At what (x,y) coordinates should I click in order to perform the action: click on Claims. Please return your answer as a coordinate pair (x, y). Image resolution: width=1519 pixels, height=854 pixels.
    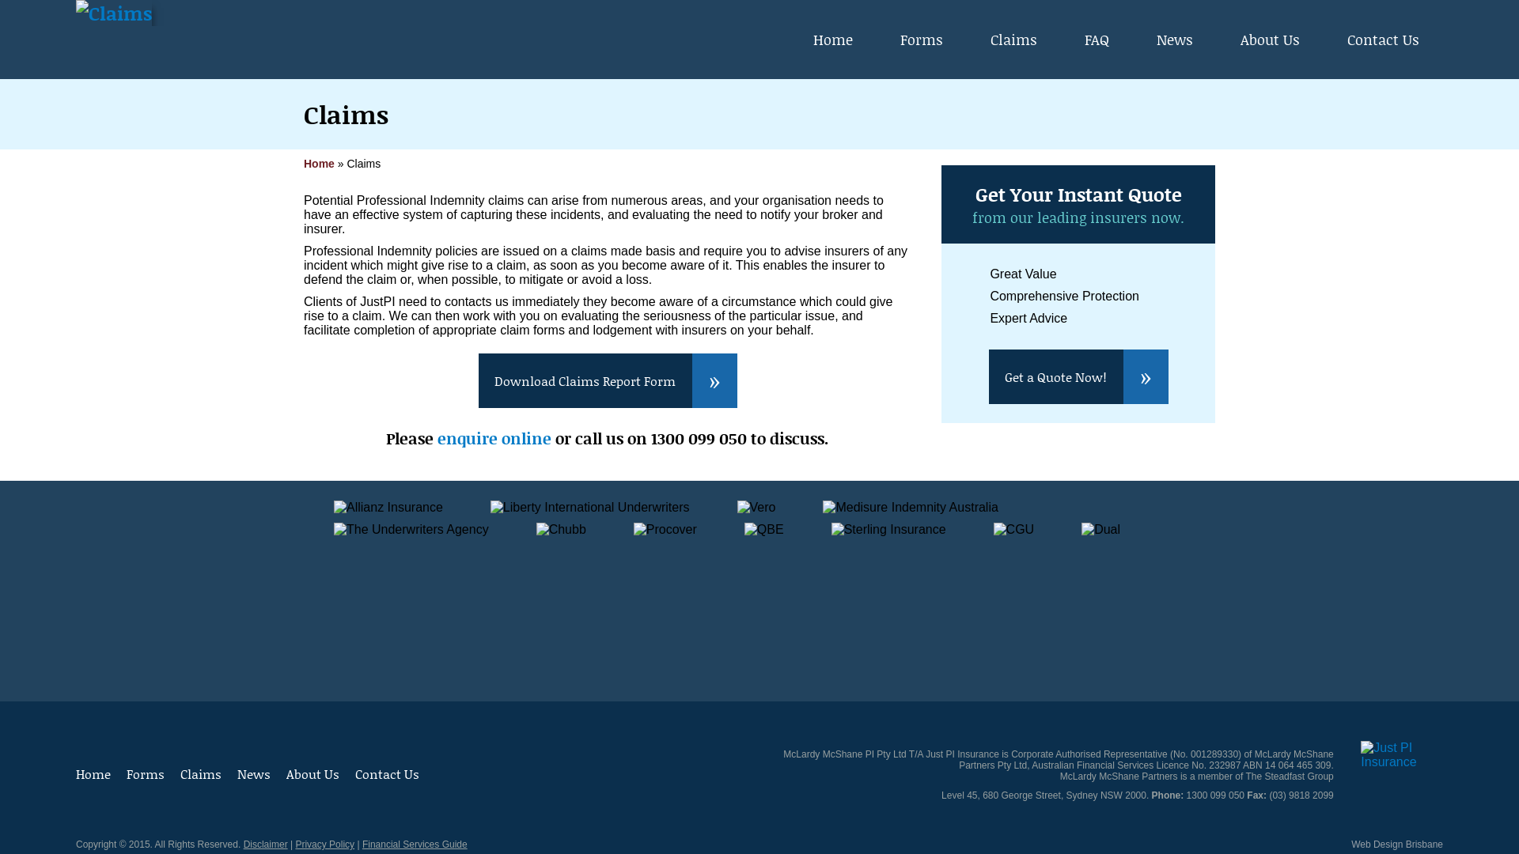
    Looking at the image, I should click on (201, 773).